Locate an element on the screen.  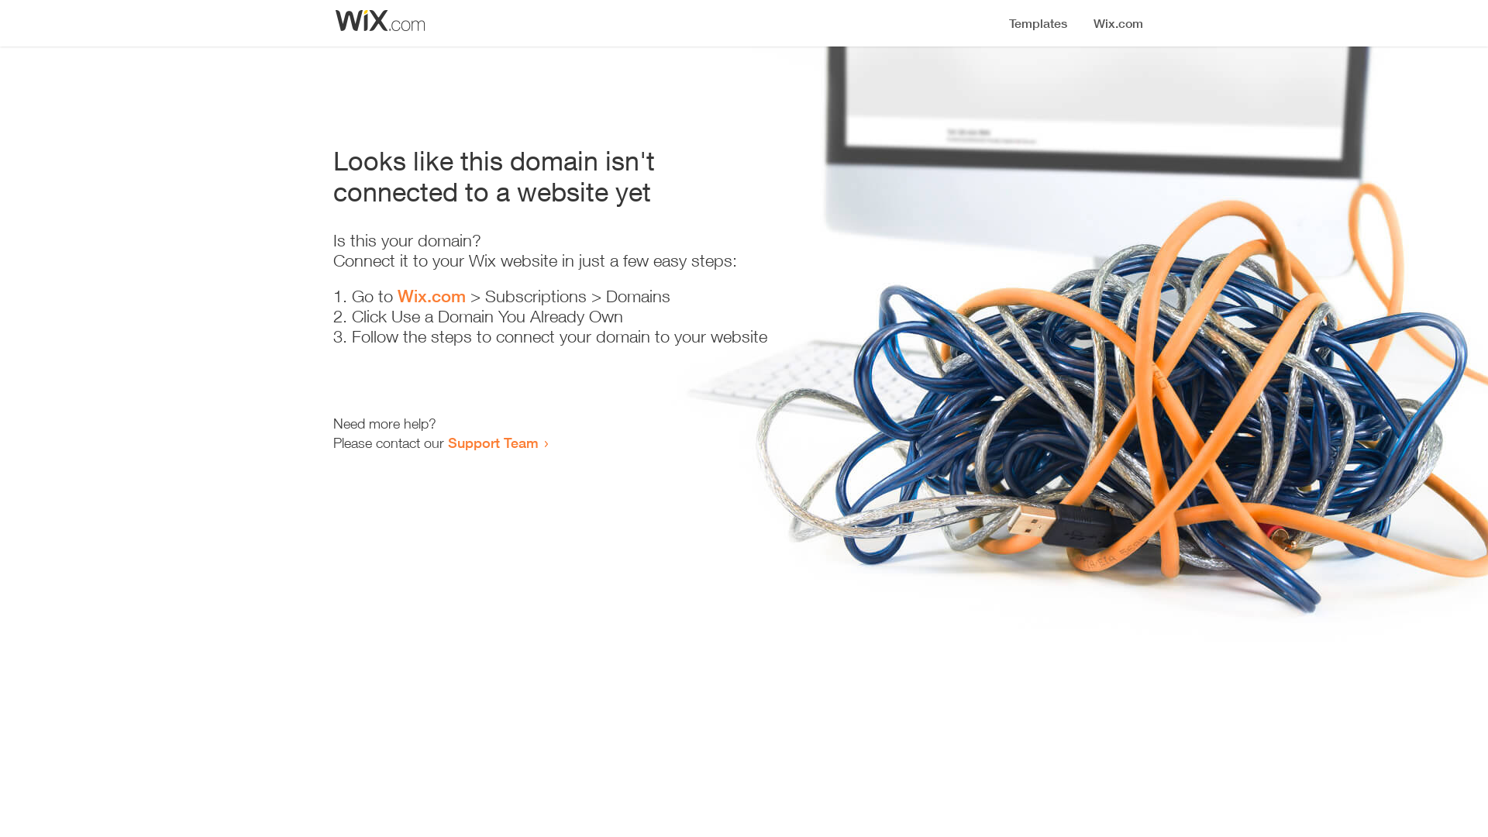
Support Team is located at coordinates (493, 443).